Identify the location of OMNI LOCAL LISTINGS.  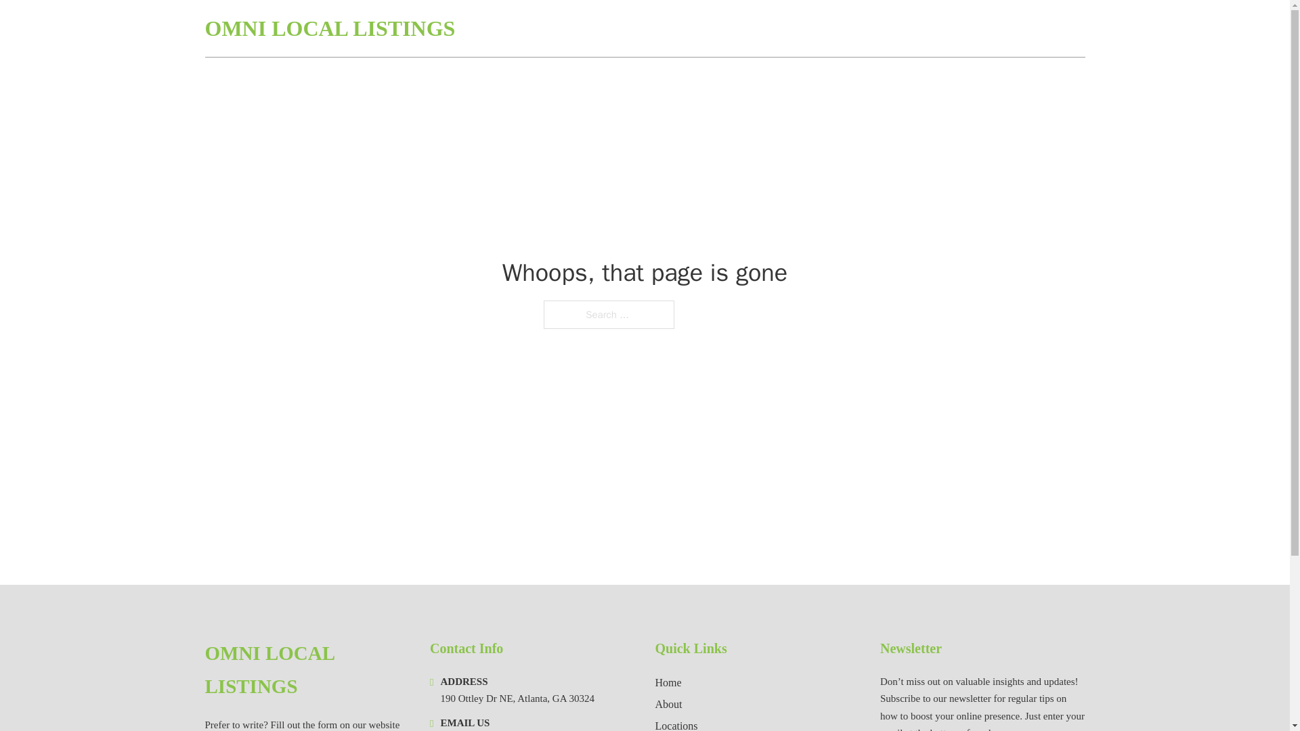
(329, 28).